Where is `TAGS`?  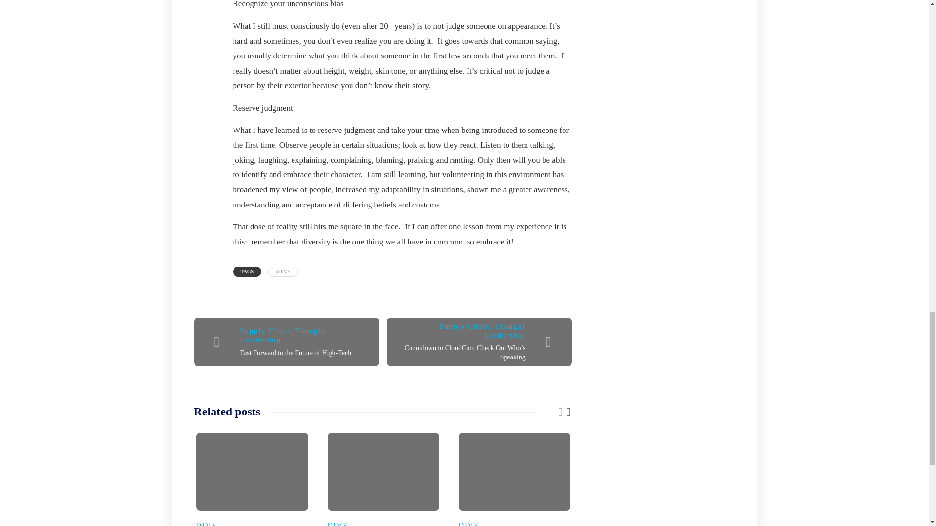 TAGS is located at coordinates (248, 272).